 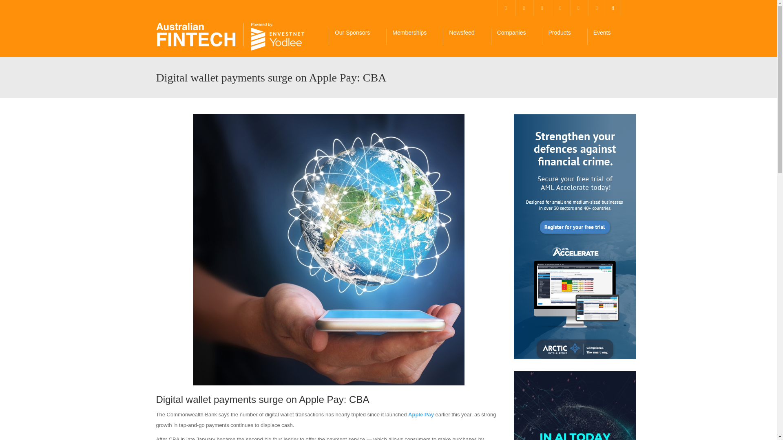 What do you see at coordinates (357, 37) in the screenshot?
I see `Our Sponsors` at bounding box center [357, 37].